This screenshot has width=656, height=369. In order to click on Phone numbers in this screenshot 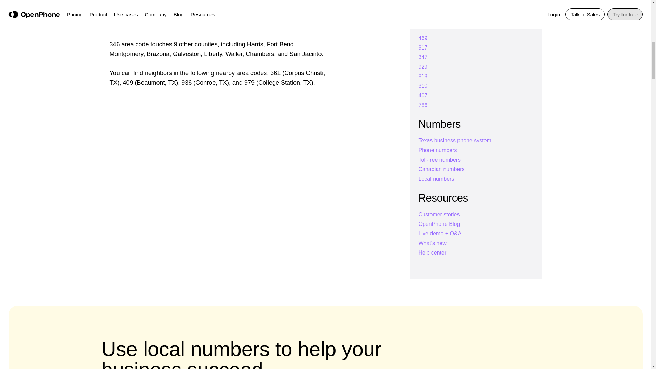, I will do `click(437, 150)`.